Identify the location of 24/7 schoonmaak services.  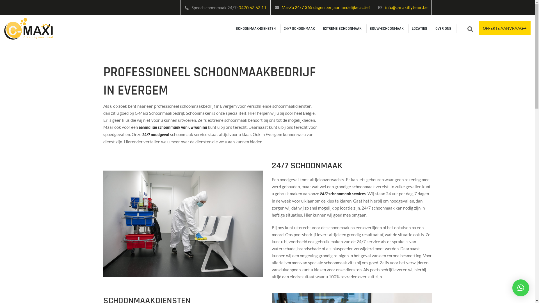
(343, 194).